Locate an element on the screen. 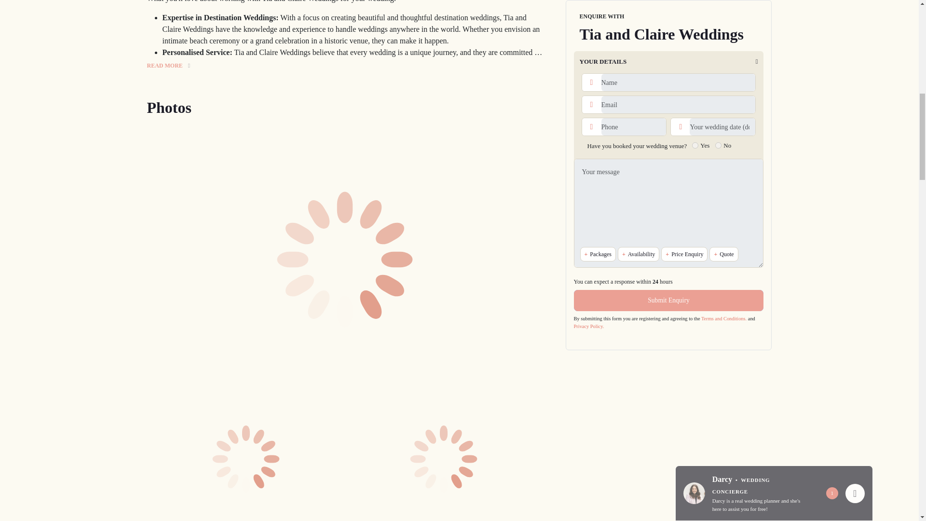 This screenshot has height=521, width=926. Tia and Claire Weddings SupplierProfileLive Wedding Planners is located at coordinates (444, 457).